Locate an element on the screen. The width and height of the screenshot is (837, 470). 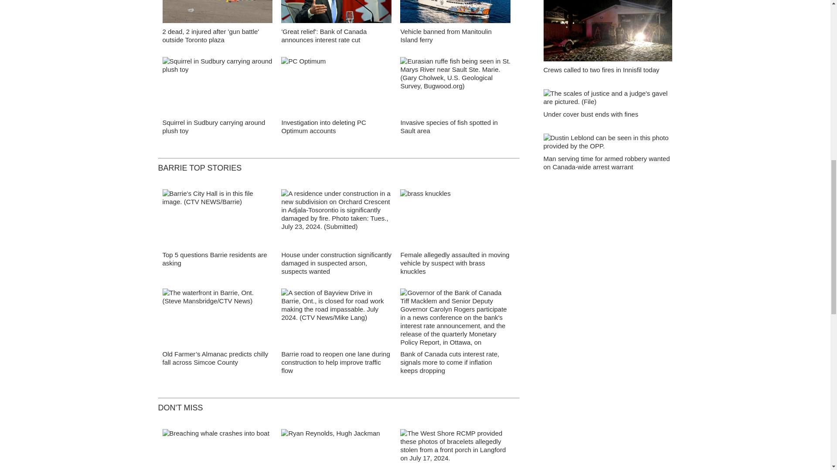
false is located at coordinates (217, 85).